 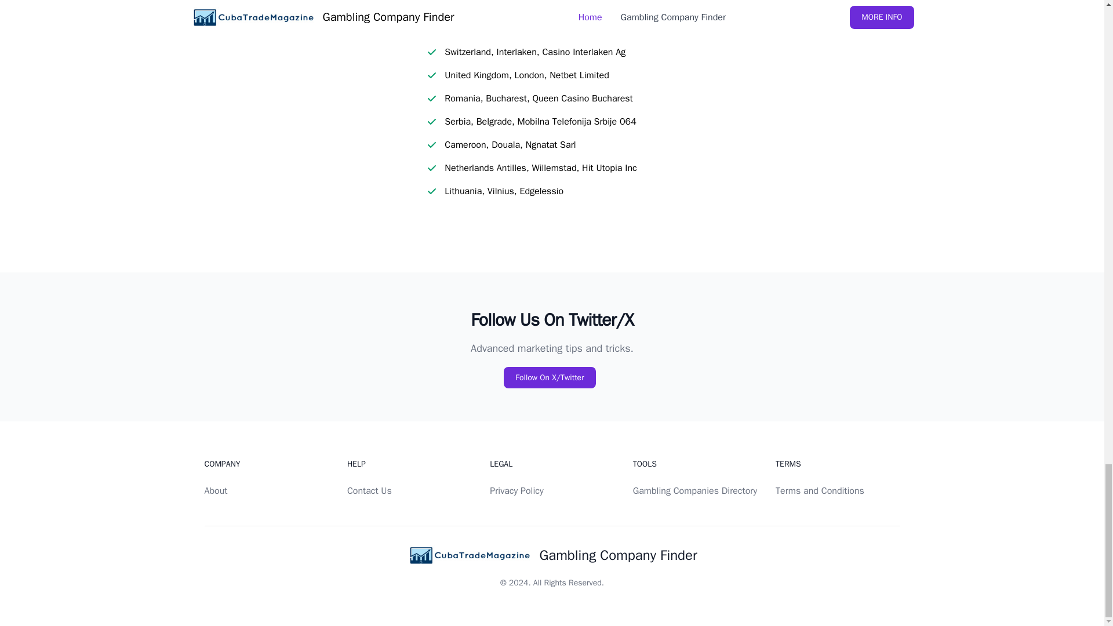 I want to click on Netherlands Antilles, Willemstad, Hit Utopia Inc, so click(x=540, y=168).